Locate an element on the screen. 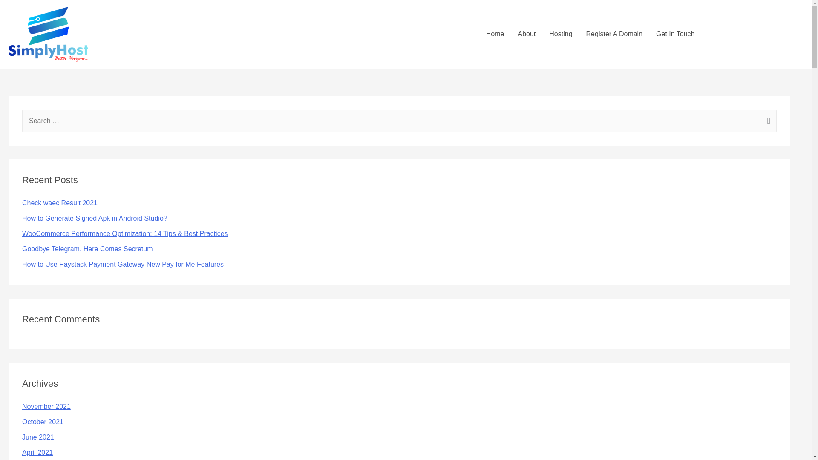 This screenshot has height=460, width=818. Register A Domain is located at coordinates (614, 34).